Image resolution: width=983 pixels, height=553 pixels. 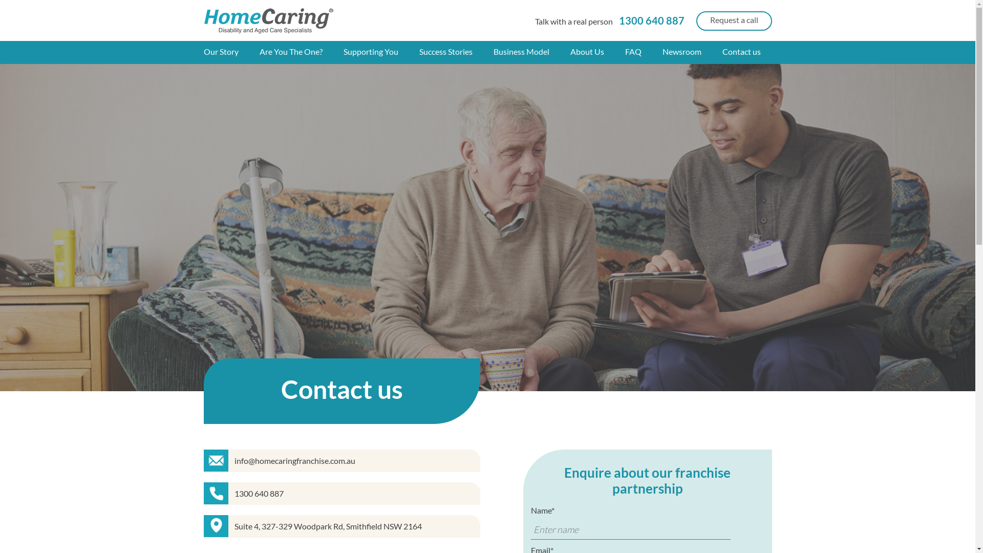 What do you see at coordinates (734, 21) in the screenshot?
I see `Request a call` at bounding box center [734, 21].